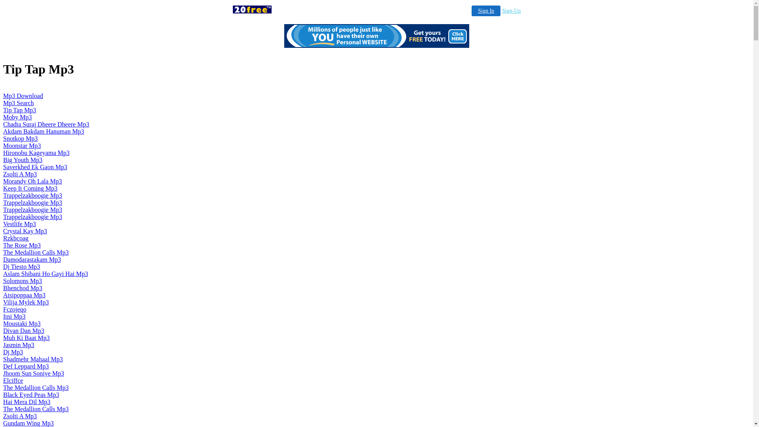  What do you see at coordinates (23, 281) in the screenshot?
I see `Solomons Mp3` at bounding box center [23, 281].